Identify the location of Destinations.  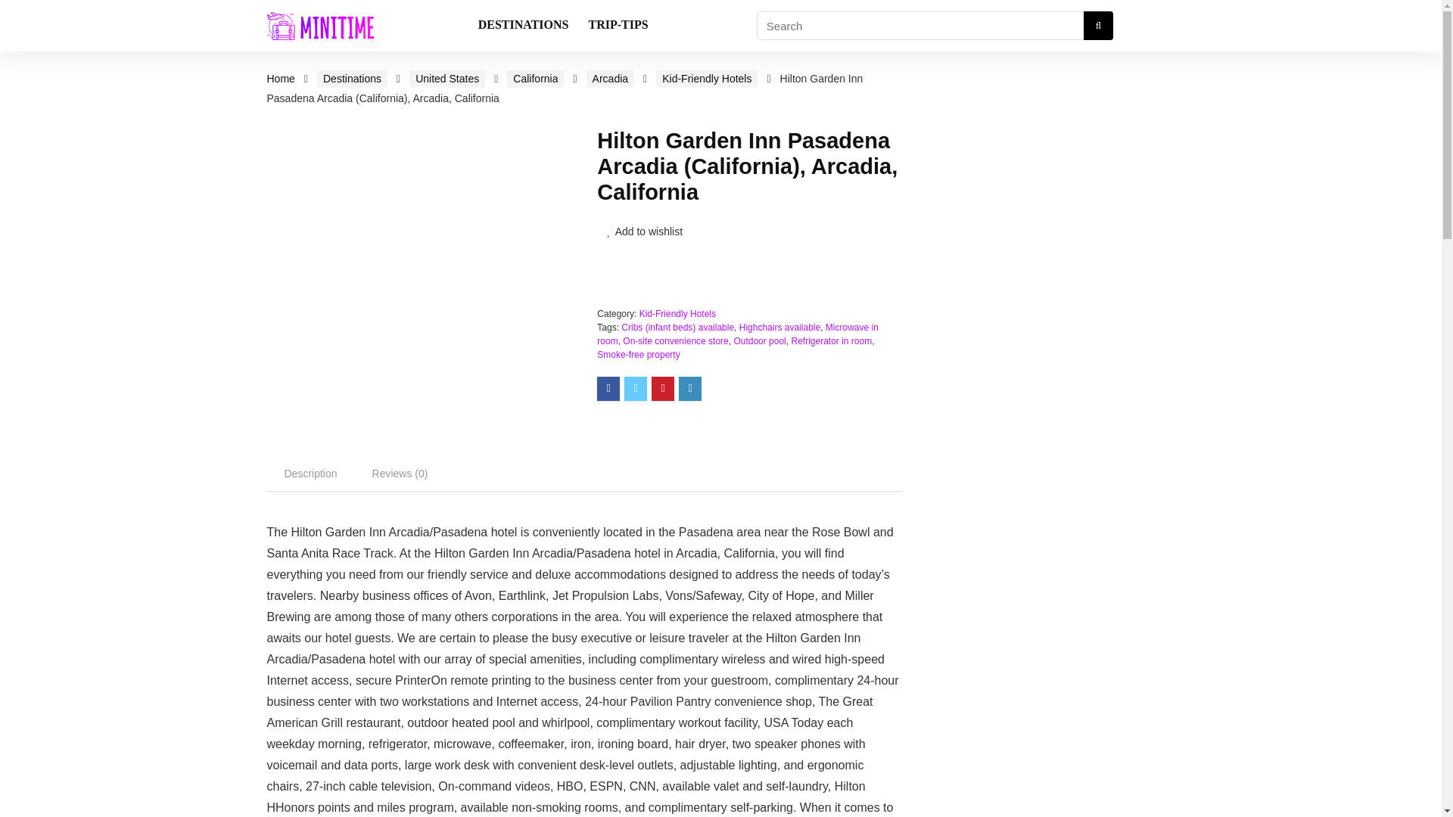
(352, 79).